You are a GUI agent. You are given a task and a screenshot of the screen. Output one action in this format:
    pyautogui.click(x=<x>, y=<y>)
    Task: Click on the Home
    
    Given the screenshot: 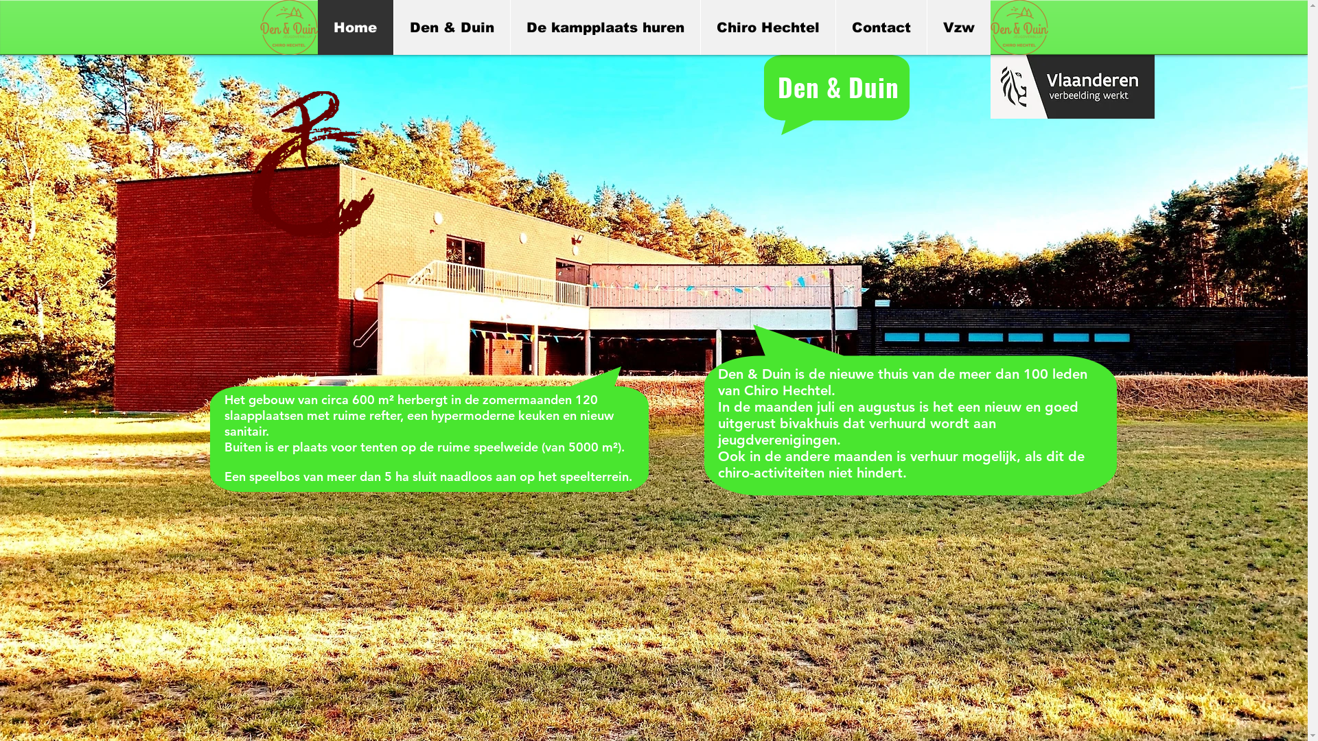 What is the action you would take?
    pyautogui.click(x=355, y=27)
    